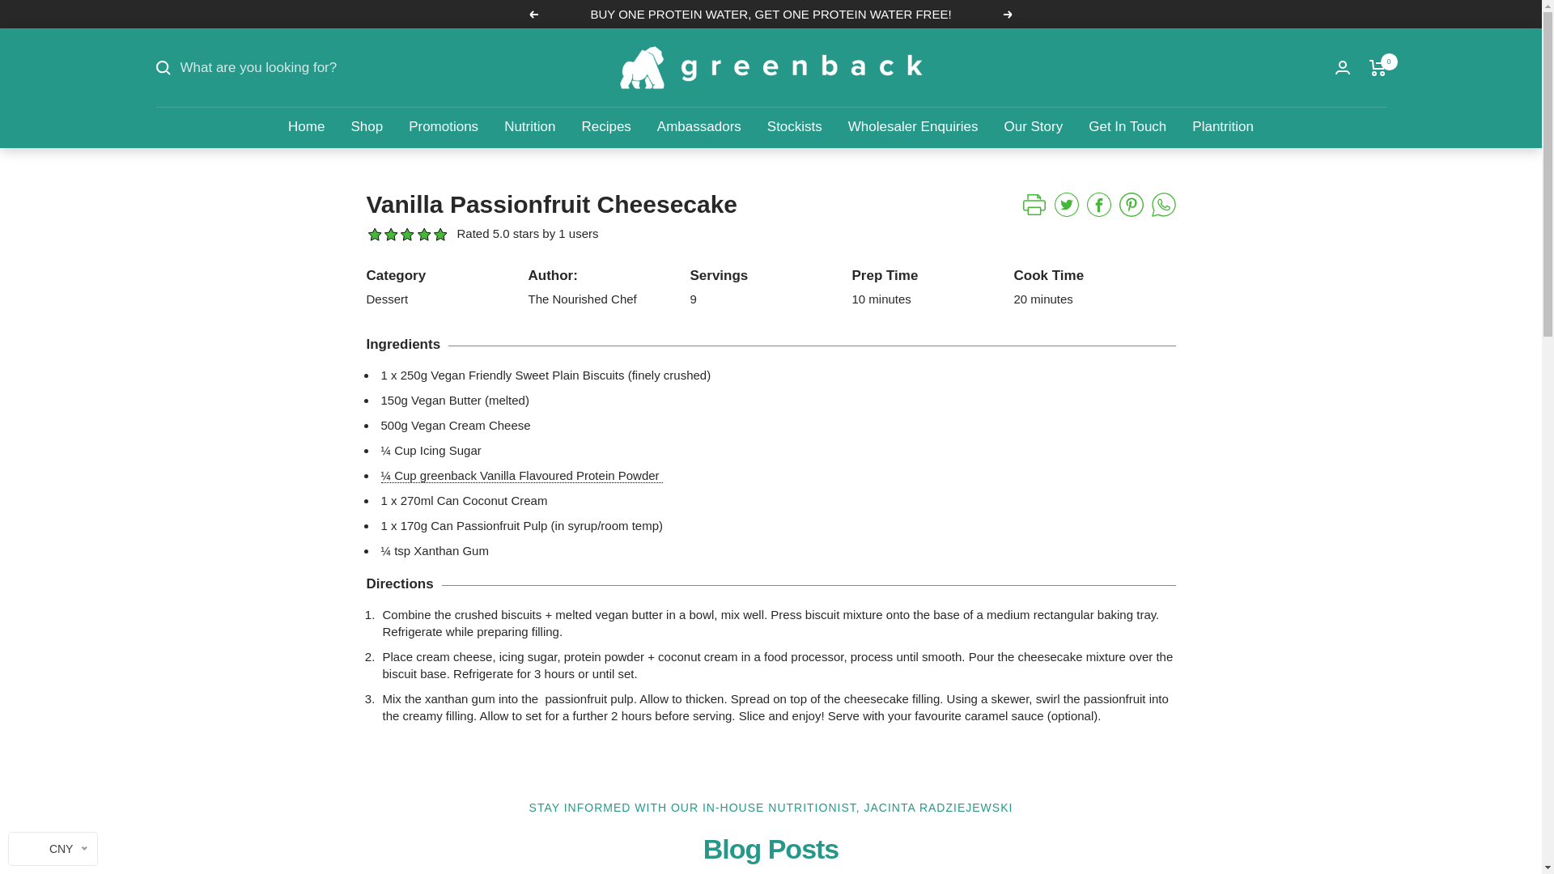 The width and height of the screenshot is (1554, 874). What do you see at coordinates (366, 126) in the screenshot?
I see `Shop` at bounding box center [366, 126].